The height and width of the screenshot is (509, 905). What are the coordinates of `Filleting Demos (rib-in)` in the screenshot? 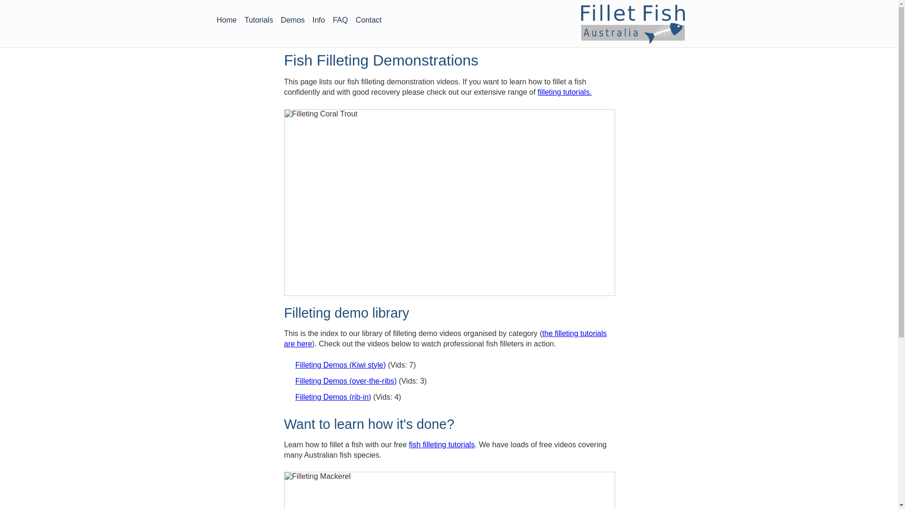 It's located at (333, 397).